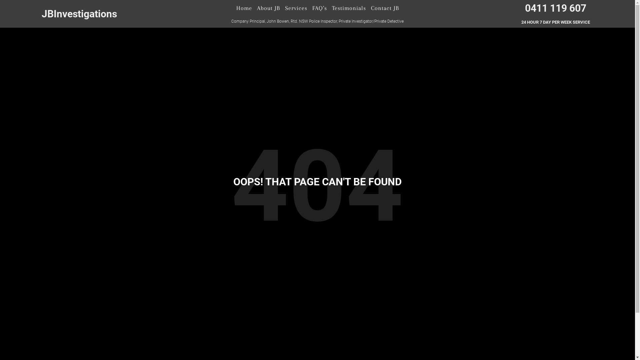  What do you see at coordinates (79, 14) in the screenshot?
I see `JBInvestigations` at bounding box center [79, 14].